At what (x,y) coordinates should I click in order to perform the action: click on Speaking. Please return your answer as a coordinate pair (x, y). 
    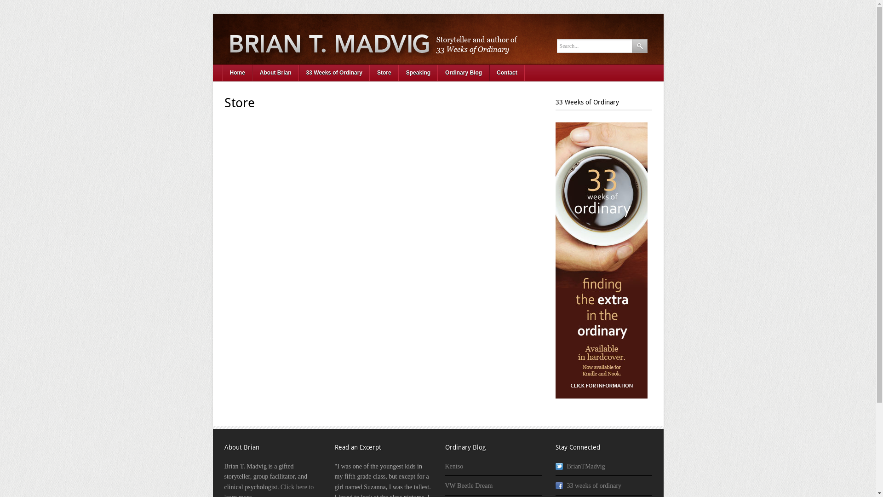
    Looking at the image, I should click on (419, 73).